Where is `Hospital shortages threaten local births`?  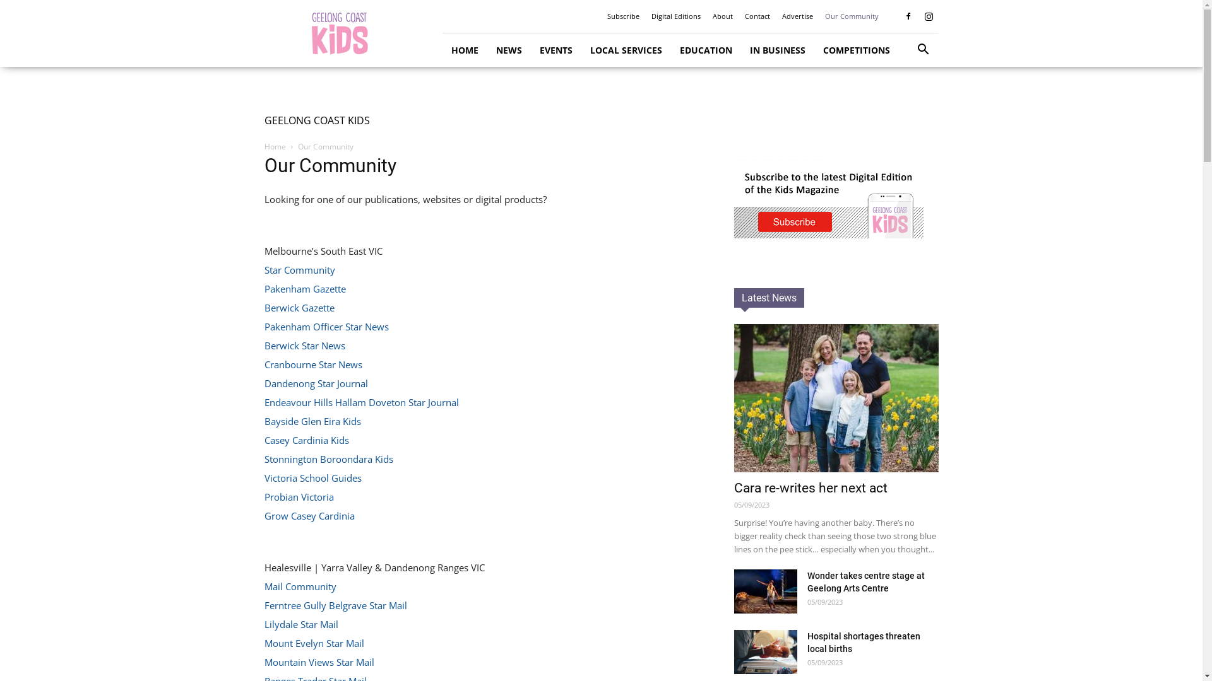
Hospital shortages threaten local births is located at coordinates (864, 643).